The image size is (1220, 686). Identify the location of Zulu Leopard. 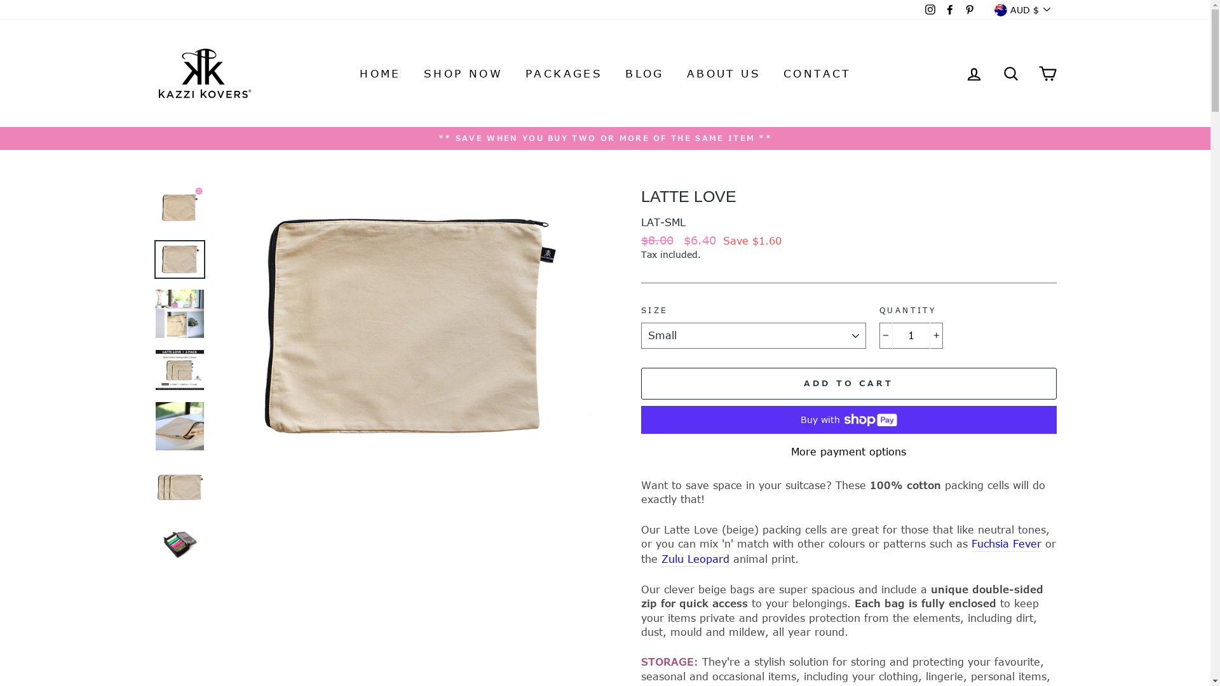
(695, 559).